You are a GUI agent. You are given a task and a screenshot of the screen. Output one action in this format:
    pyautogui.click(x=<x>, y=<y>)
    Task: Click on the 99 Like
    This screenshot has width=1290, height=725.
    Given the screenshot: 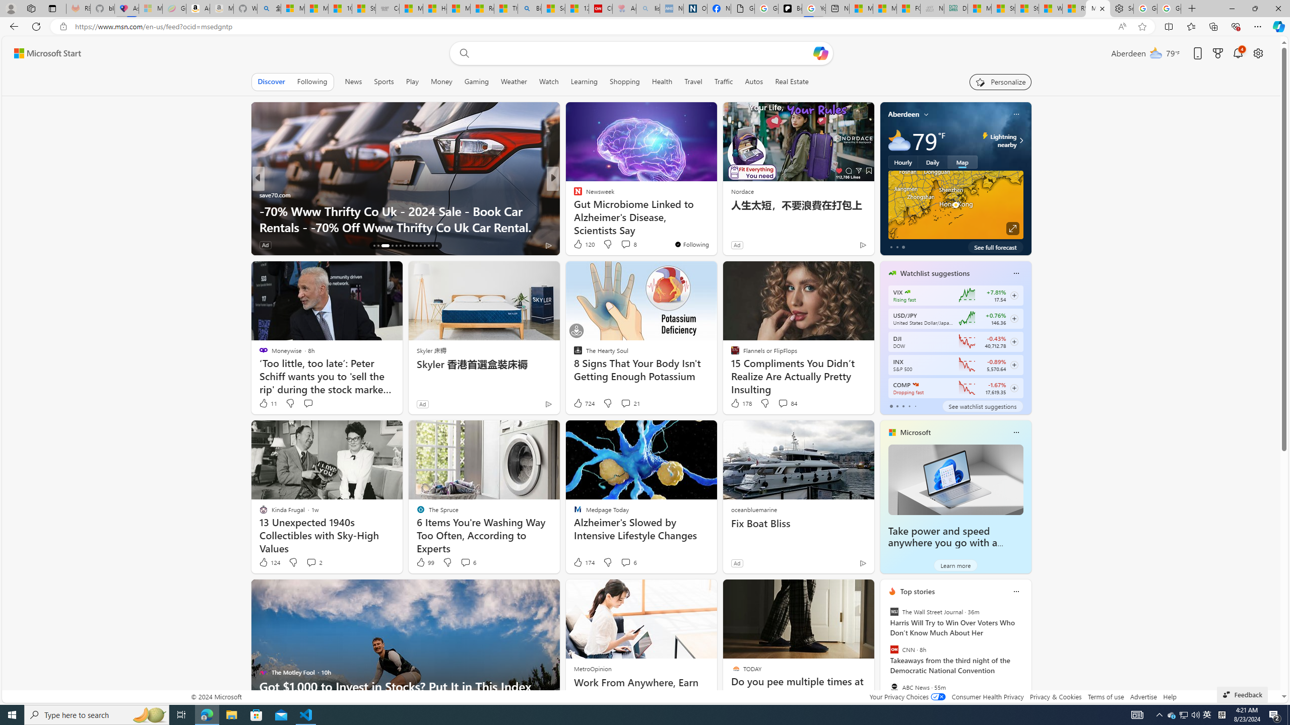 What is the action you would take?
    pyautogui.click(x=425, y=562)
    